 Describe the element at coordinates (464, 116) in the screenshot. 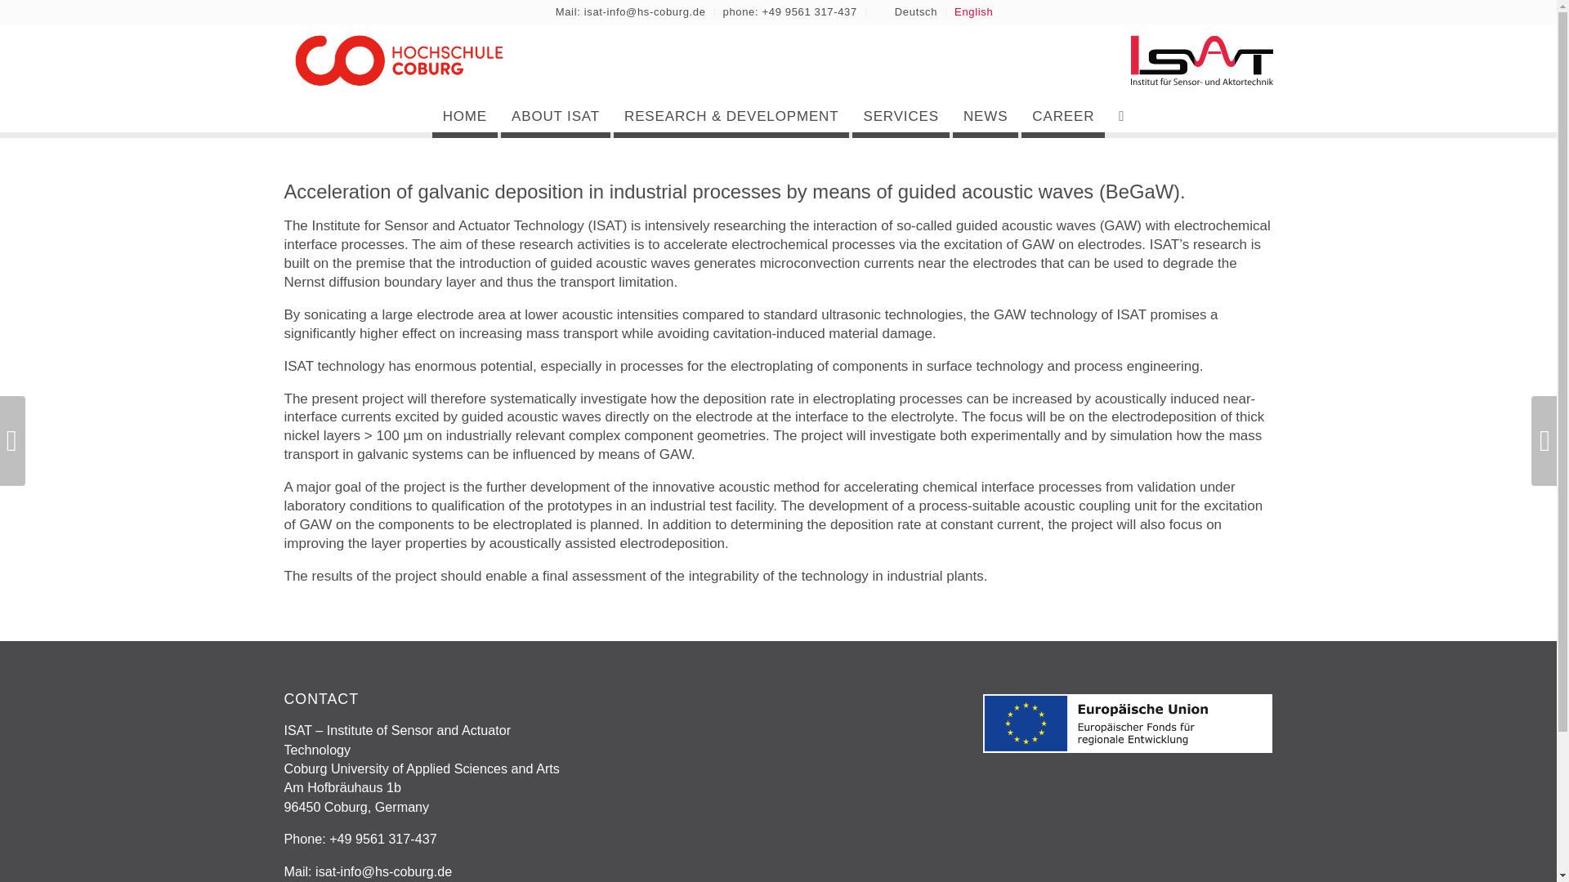

I see `HOME` at that location.